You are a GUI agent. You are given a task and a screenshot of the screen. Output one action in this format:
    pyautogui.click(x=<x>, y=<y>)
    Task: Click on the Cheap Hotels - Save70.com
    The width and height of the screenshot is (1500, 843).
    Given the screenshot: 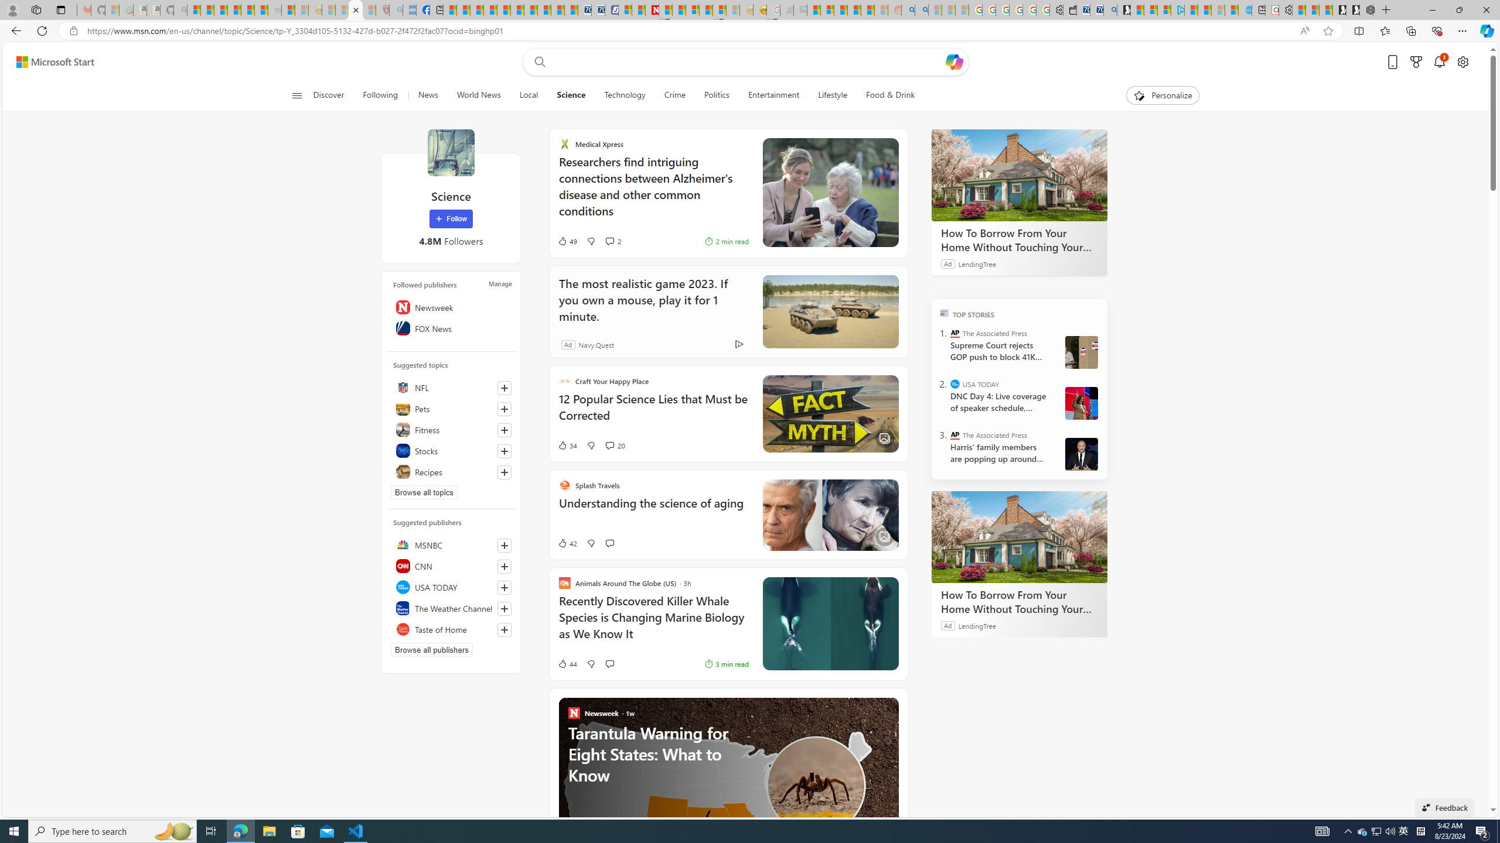 What is the action you would take?
    pyautogui.click(x=598, y=10)
    